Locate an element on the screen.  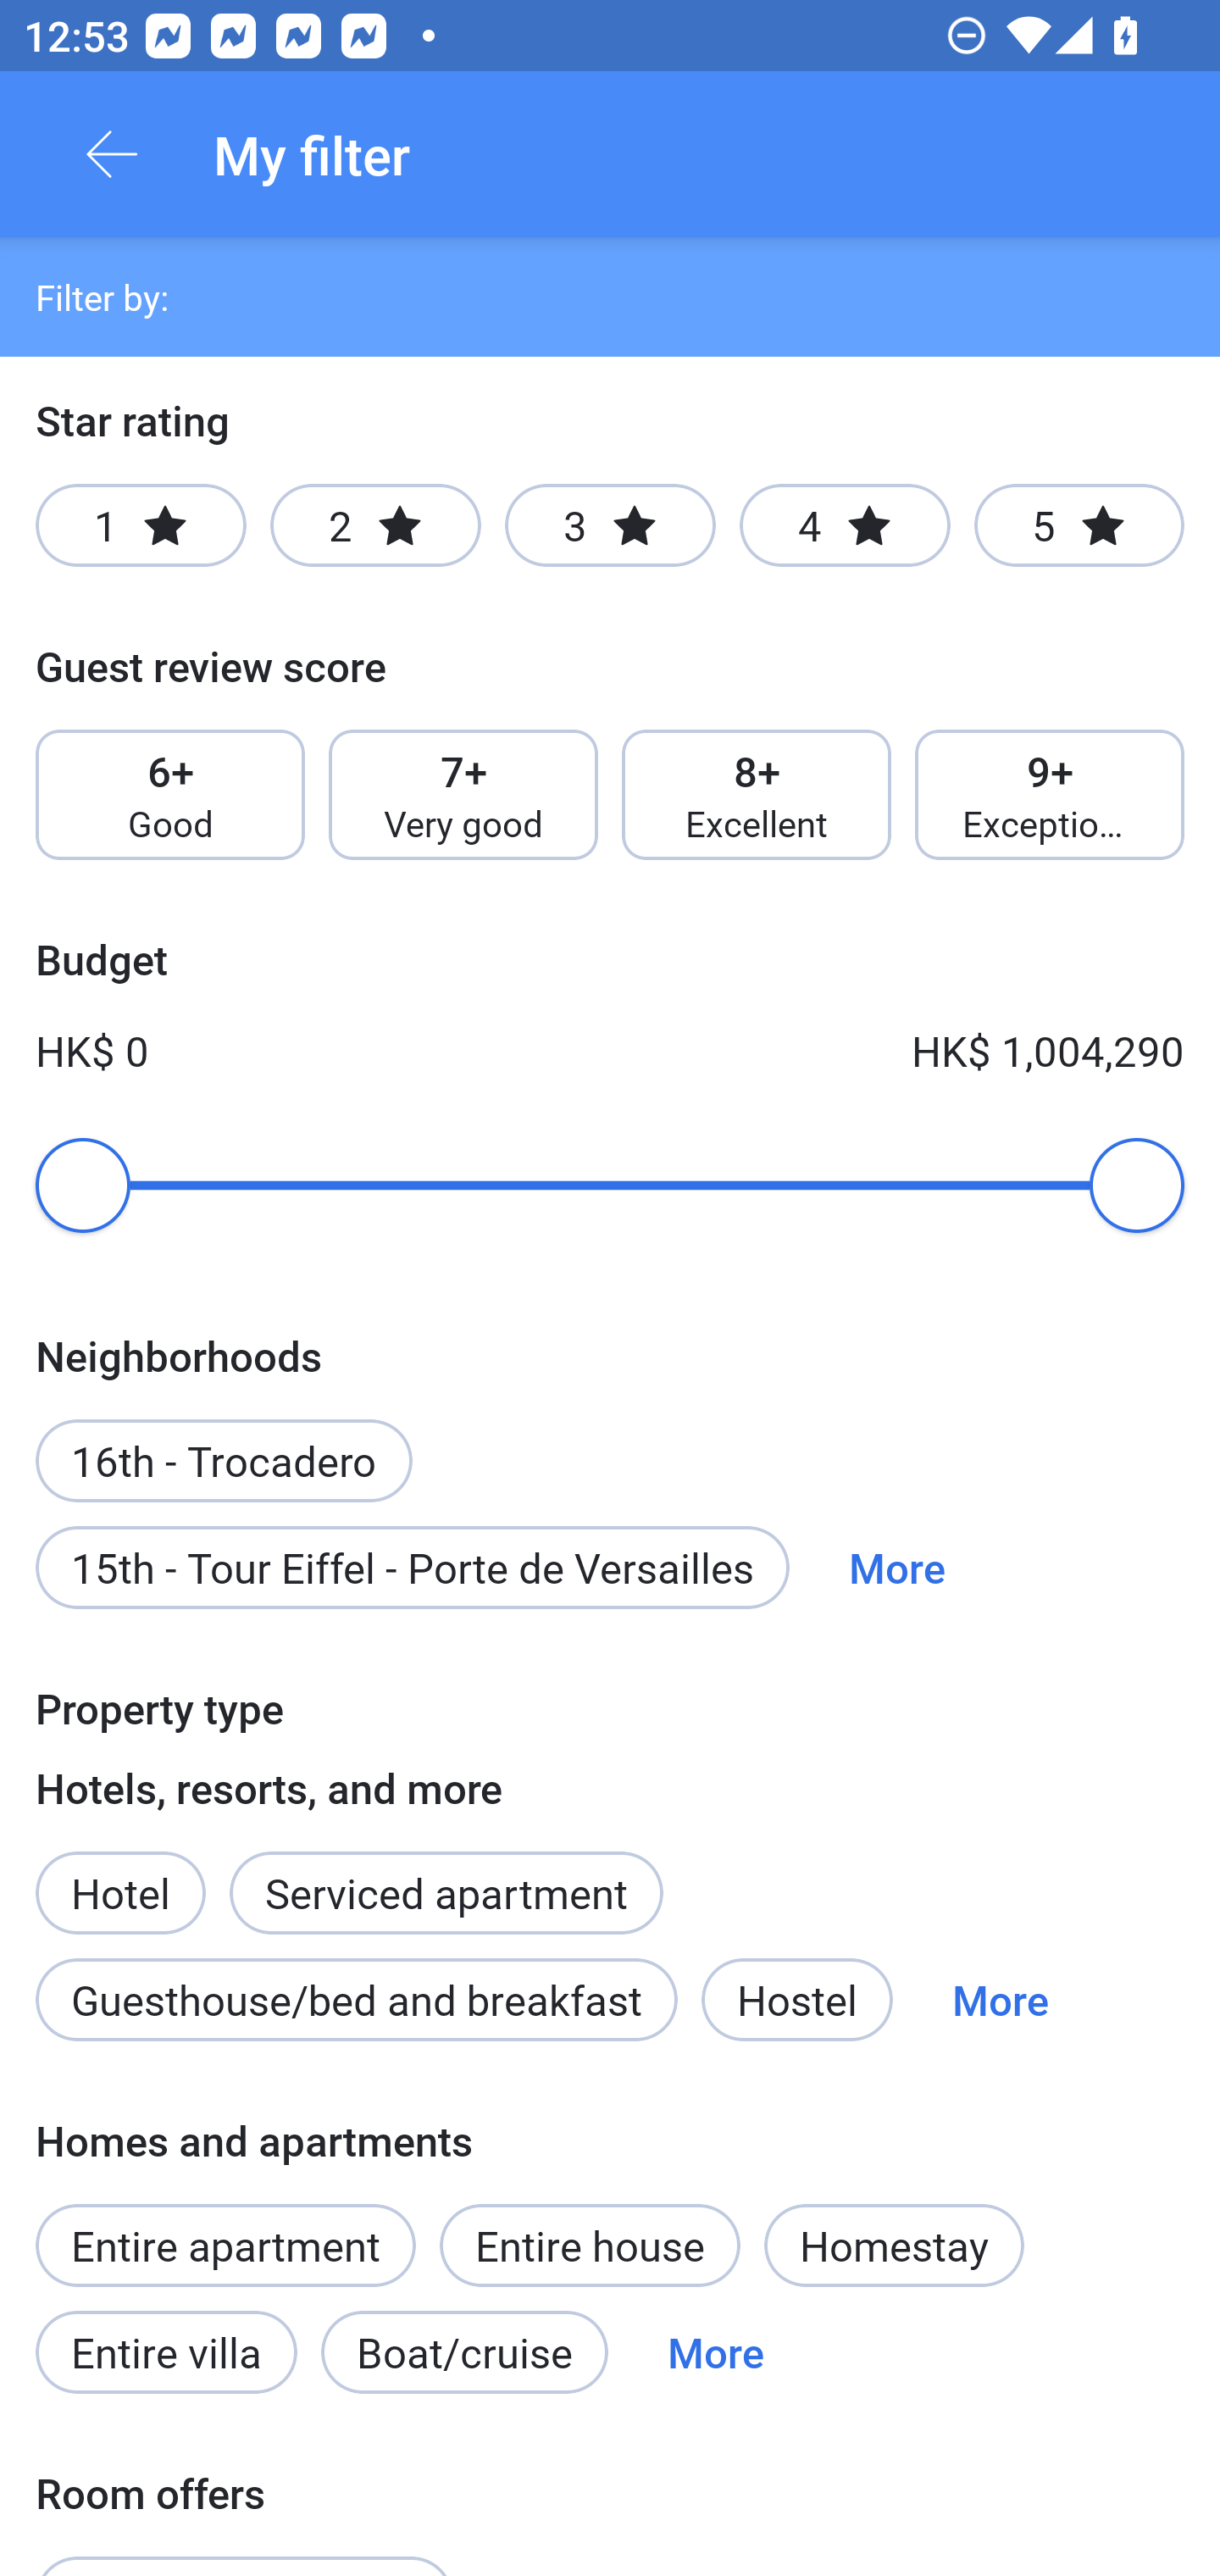
Boat/cruise is located at coordinates (464, 2352).